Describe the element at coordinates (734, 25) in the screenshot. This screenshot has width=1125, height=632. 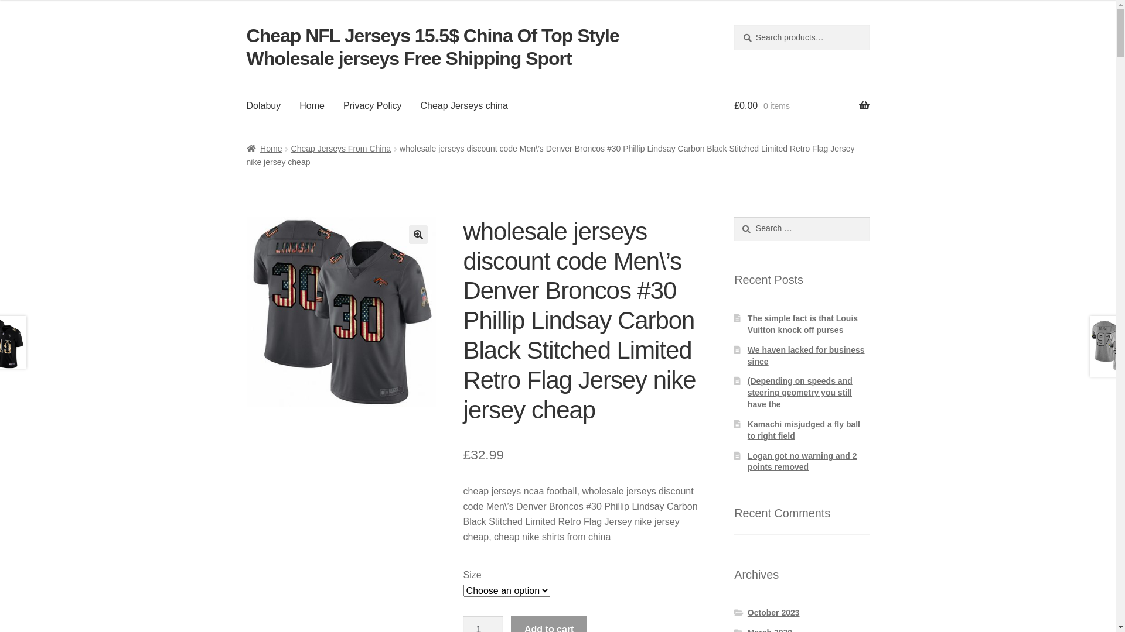
I see `Search` at that location.